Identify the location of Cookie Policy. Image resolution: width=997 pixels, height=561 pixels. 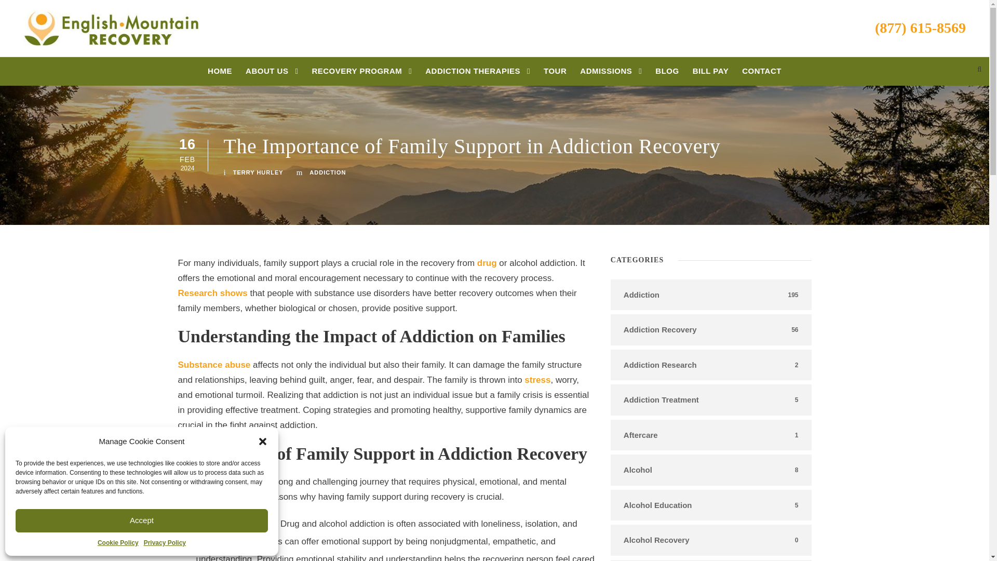
(118, 542).